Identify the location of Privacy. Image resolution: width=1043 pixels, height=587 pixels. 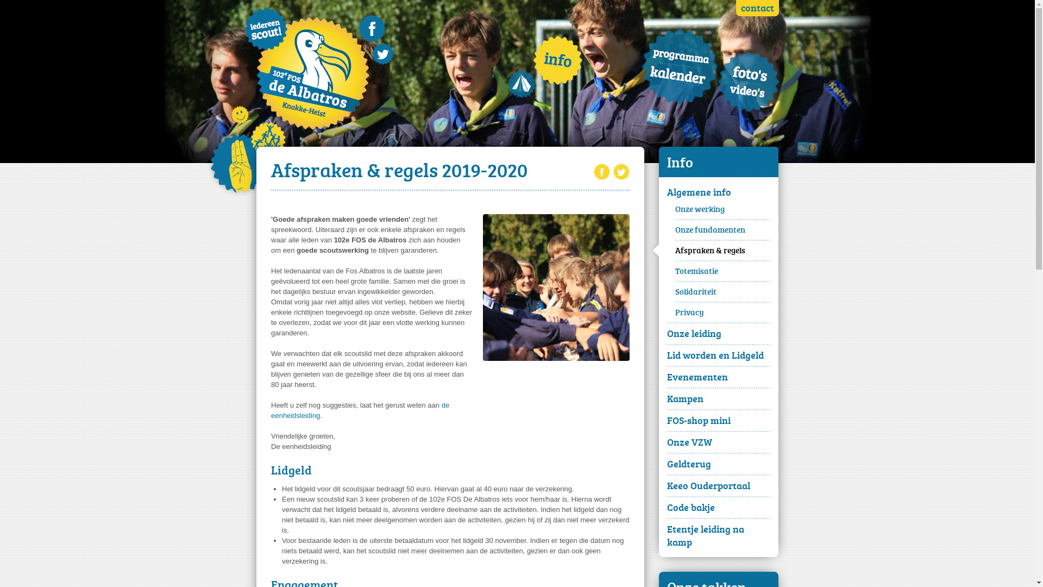
(722, 312).